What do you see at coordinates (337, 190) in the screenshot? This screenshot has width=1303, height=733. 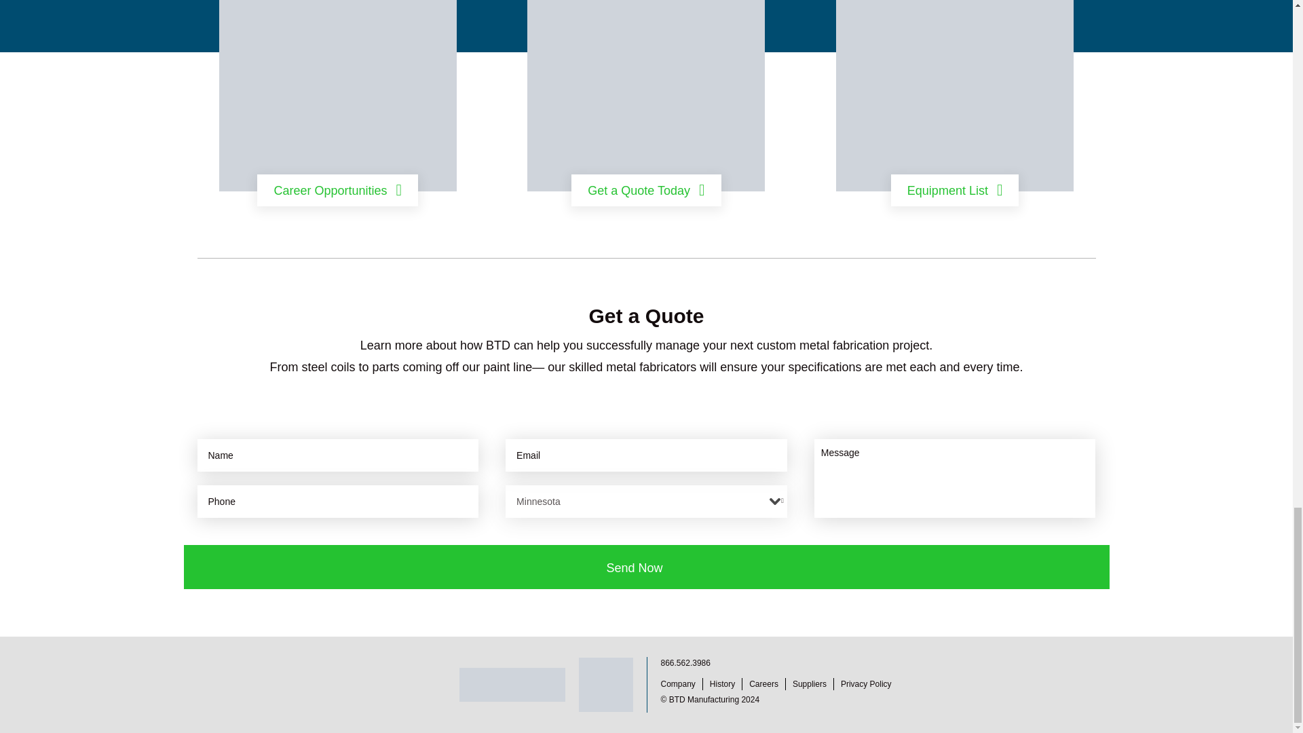 I see `Career Opportunities` at bounding box center [337, 190].